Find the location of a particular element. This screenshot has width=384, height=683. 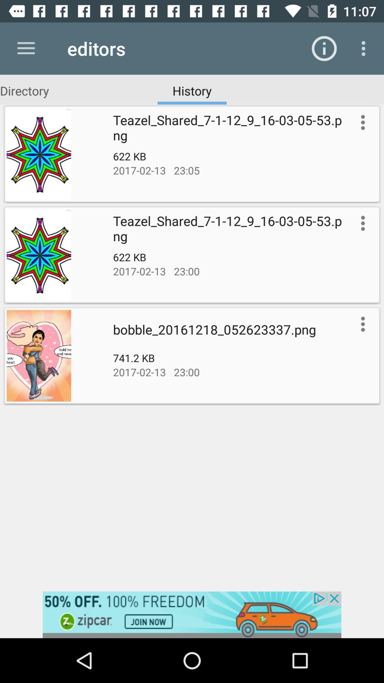

options is located at coordinates (361, 324).